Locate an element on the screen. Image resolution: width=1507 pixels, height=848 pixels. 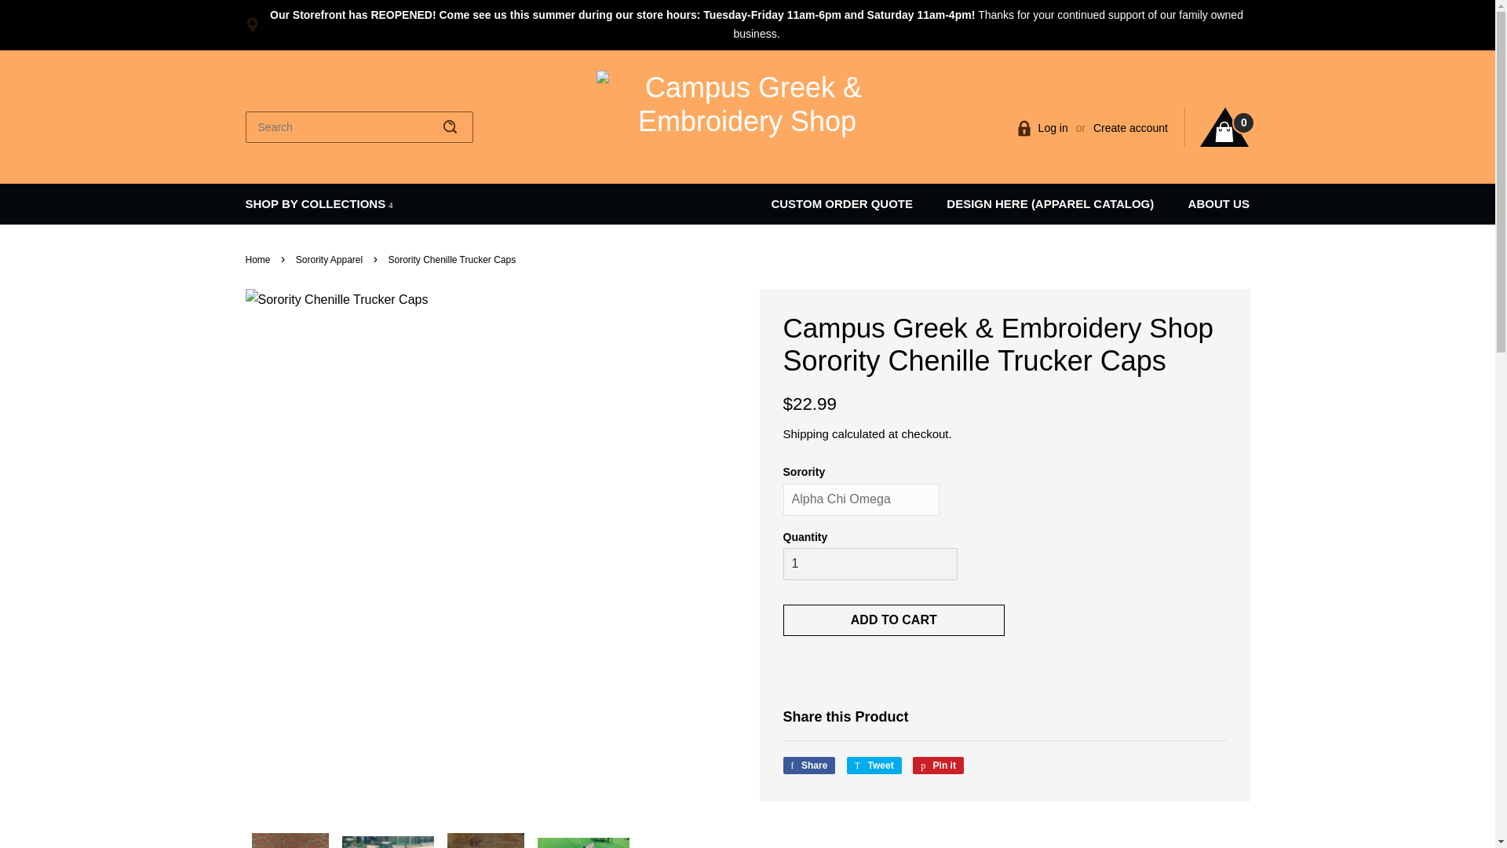
0 is located at coordinates (1224, 127).